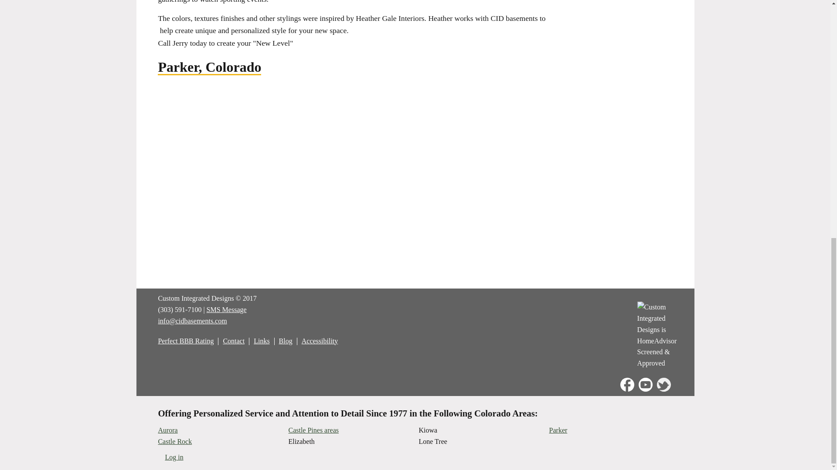 The height and width of the screenshot is (470, 837). Describe the element at coordinates (167, 430) in the screenshot. I see `Aurora` at that location.